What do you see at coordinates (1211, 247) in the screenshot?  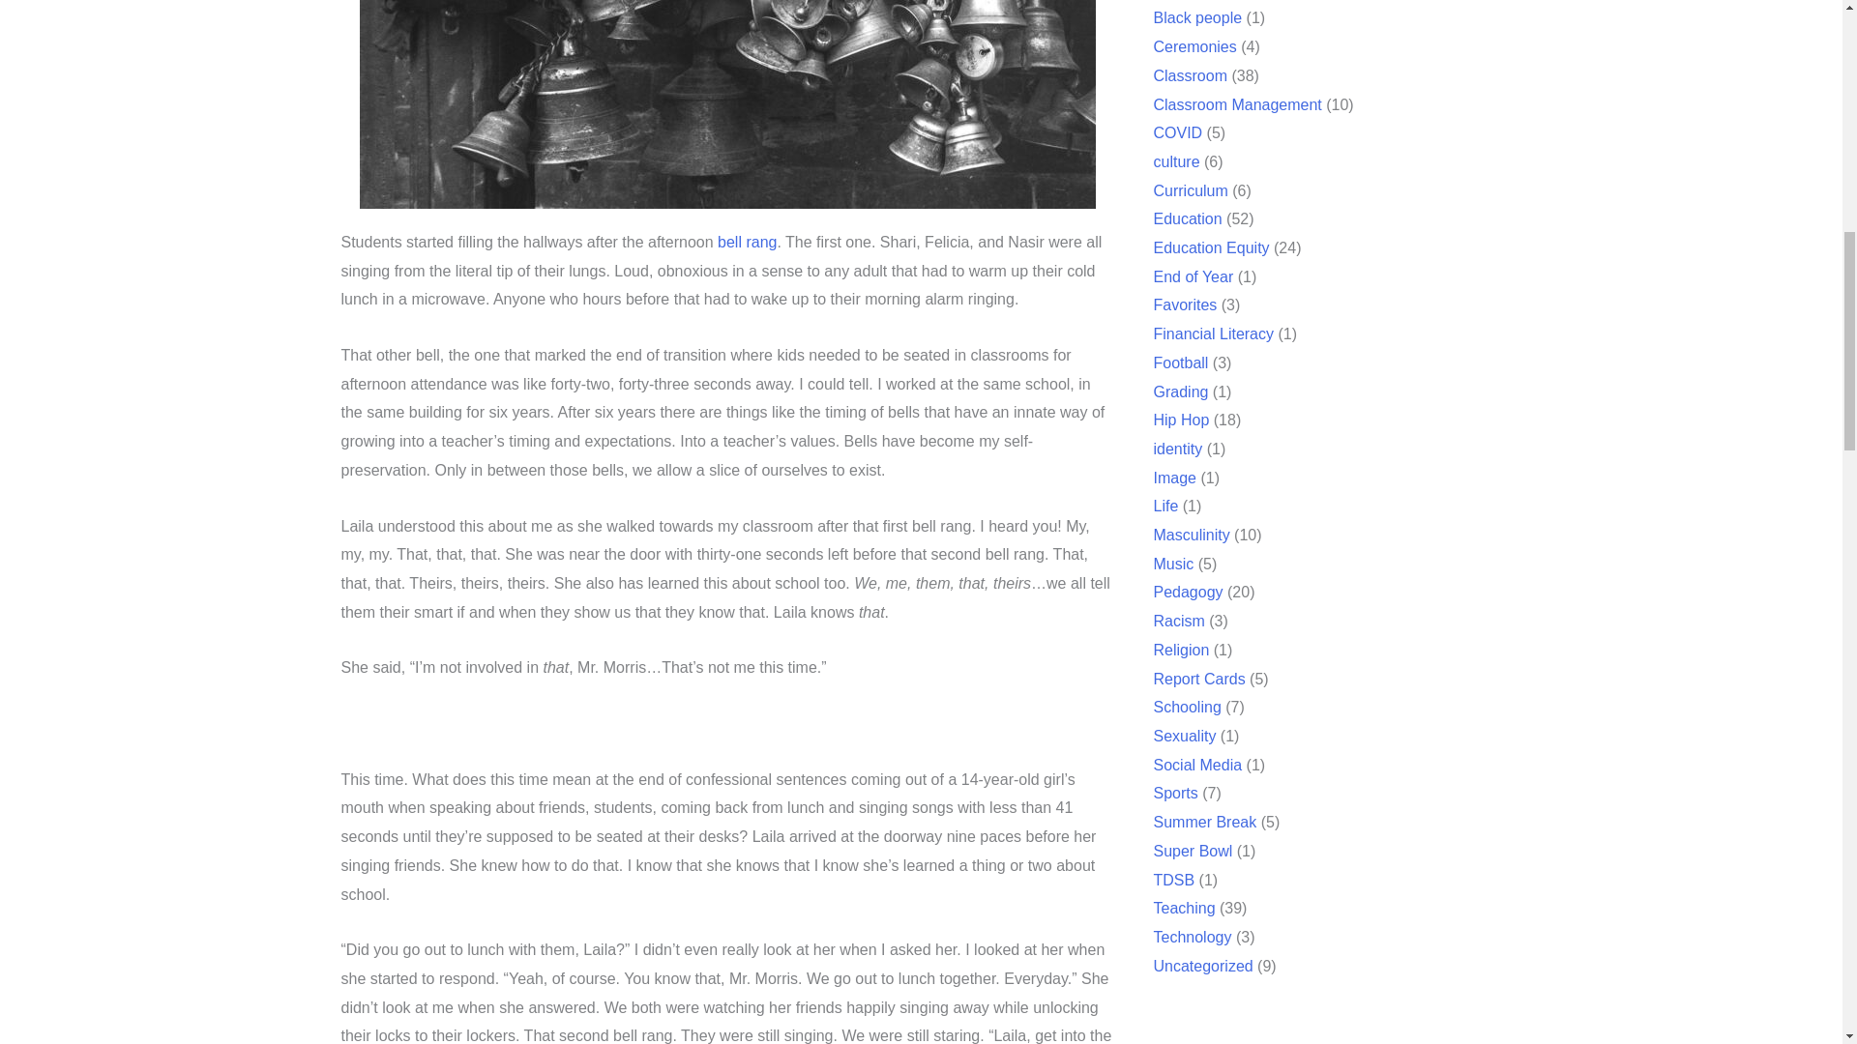 I see `Education Equity` at bounding box center [1211, 247].